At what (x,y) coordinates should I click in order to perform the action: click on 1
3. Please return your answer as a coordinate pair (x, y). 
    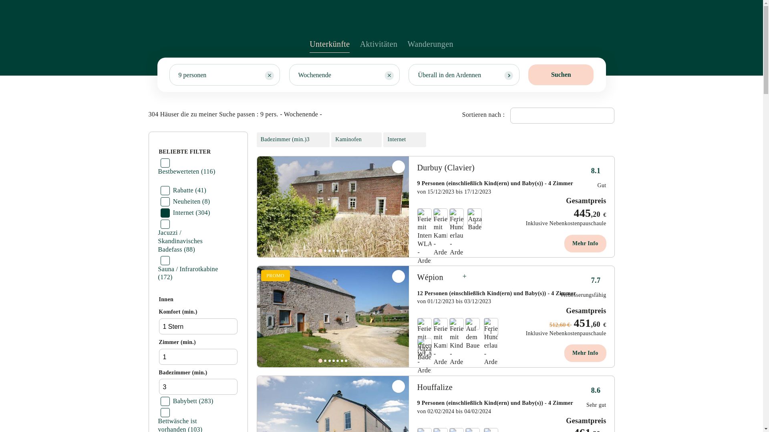
    Looking at the image, I should click on (459, 332).